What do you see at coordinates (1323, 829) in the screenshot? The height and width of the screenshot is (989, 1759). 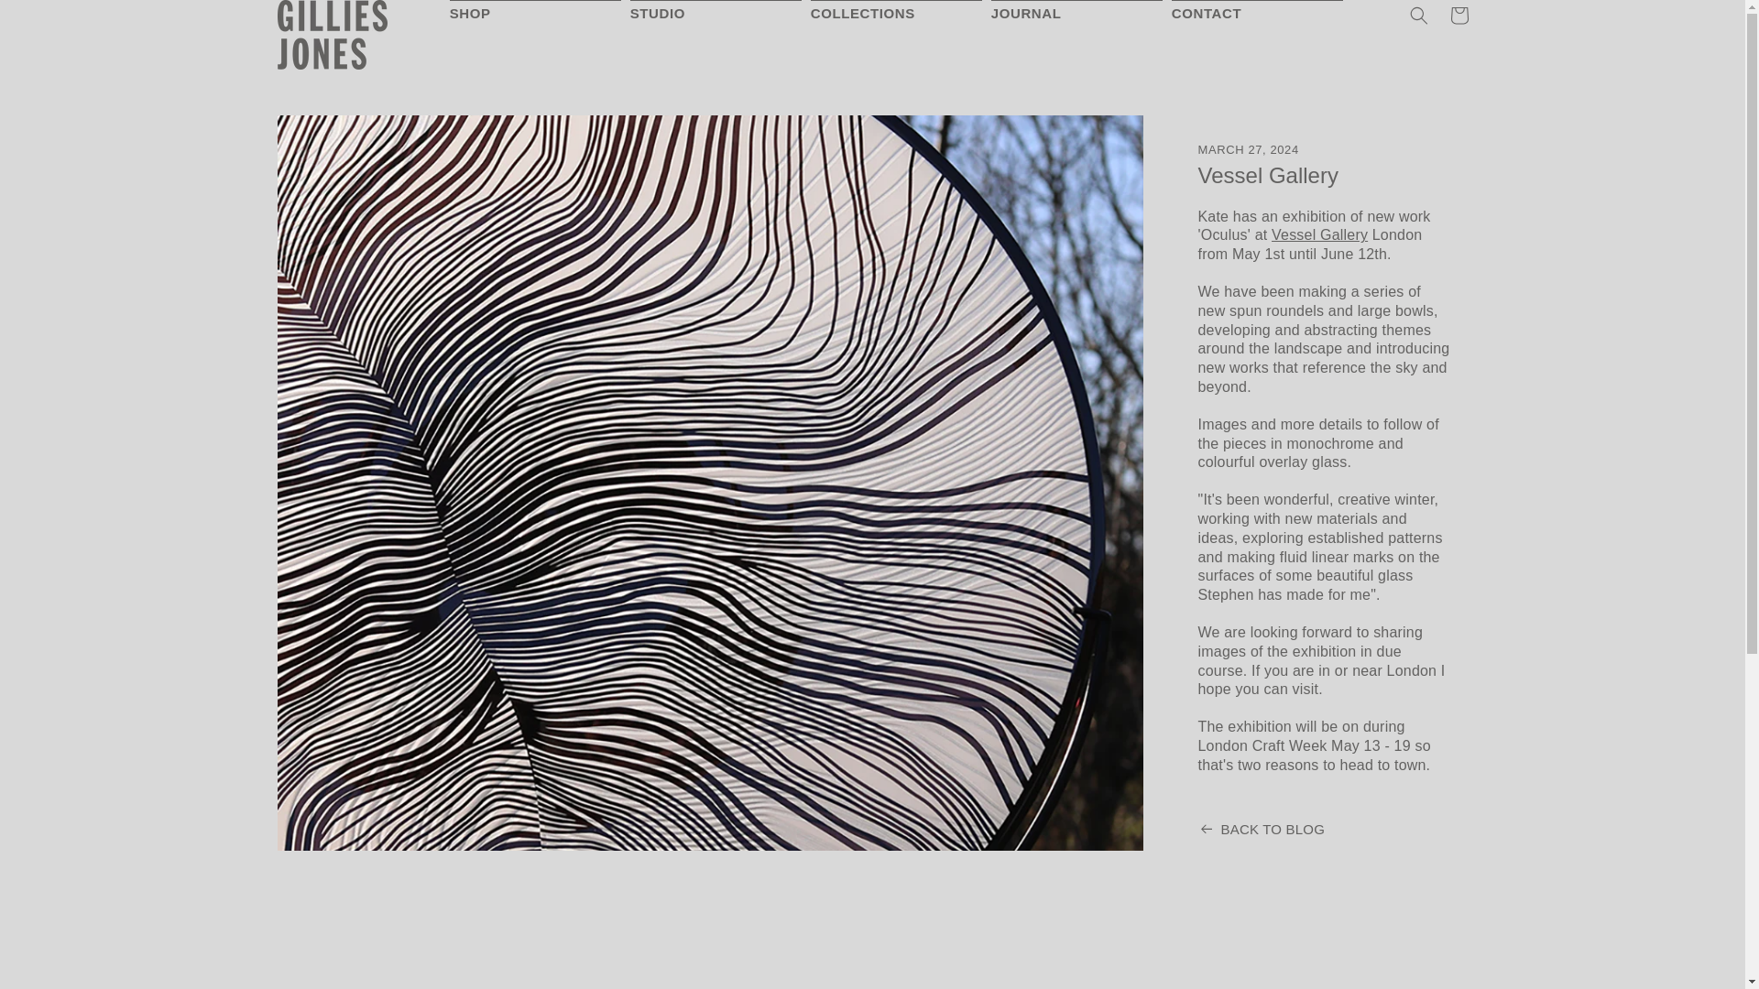 I see `BACK TO BLOG` at bounding box center [1323, 829].